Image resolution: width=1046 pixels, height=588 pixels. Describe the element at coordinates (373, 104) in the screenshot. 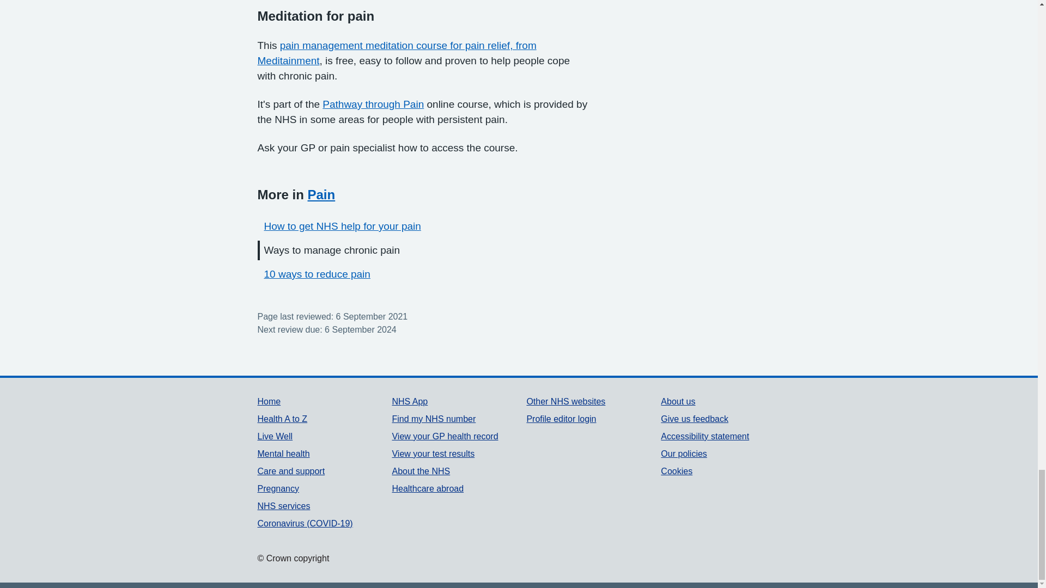

I see `Pathway through Pain` at that location.